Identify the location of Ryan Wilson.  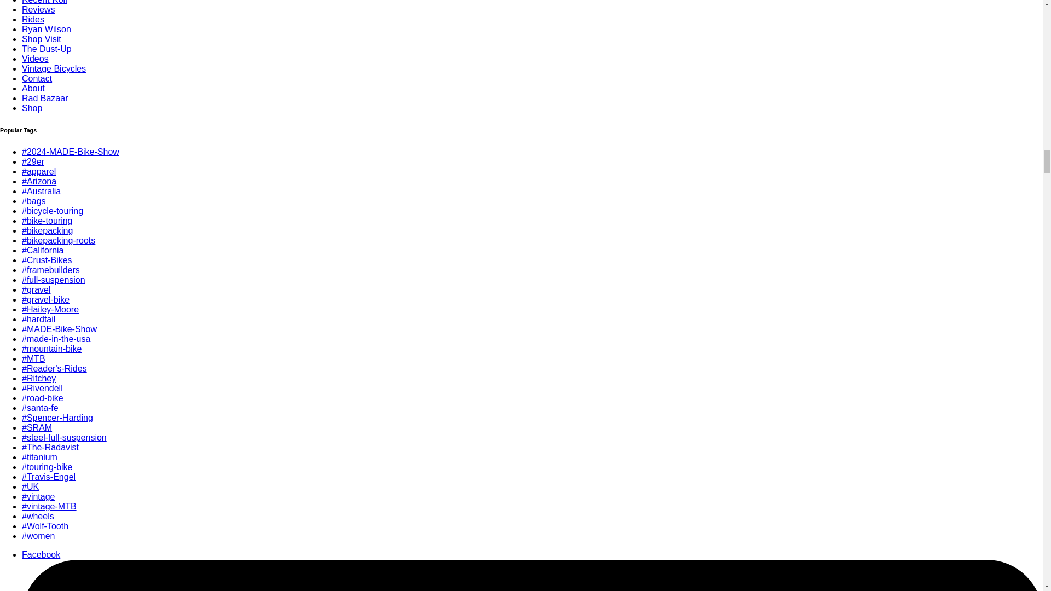
(47, 29).